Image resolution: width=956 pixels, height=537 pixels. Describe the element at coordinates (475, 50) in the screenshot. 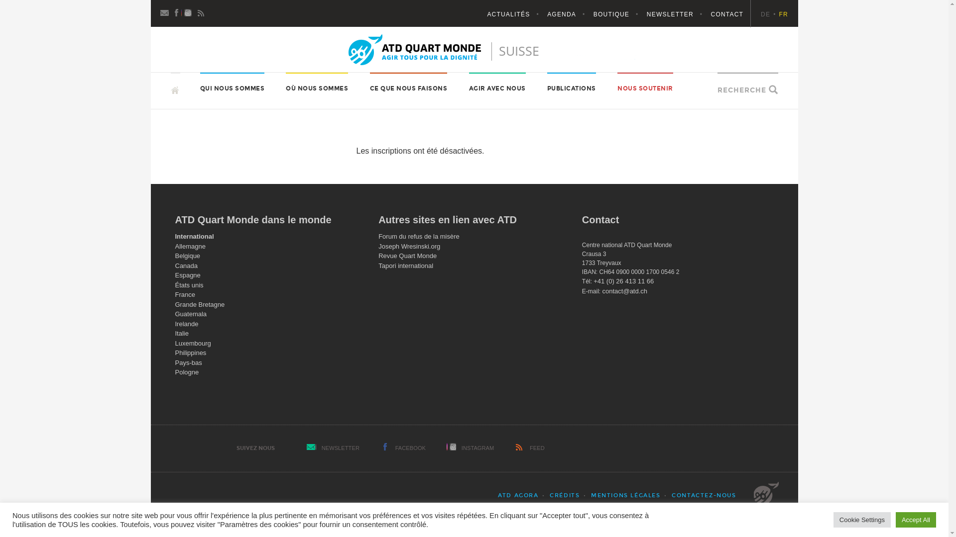

I see `ATD Home` at that location.